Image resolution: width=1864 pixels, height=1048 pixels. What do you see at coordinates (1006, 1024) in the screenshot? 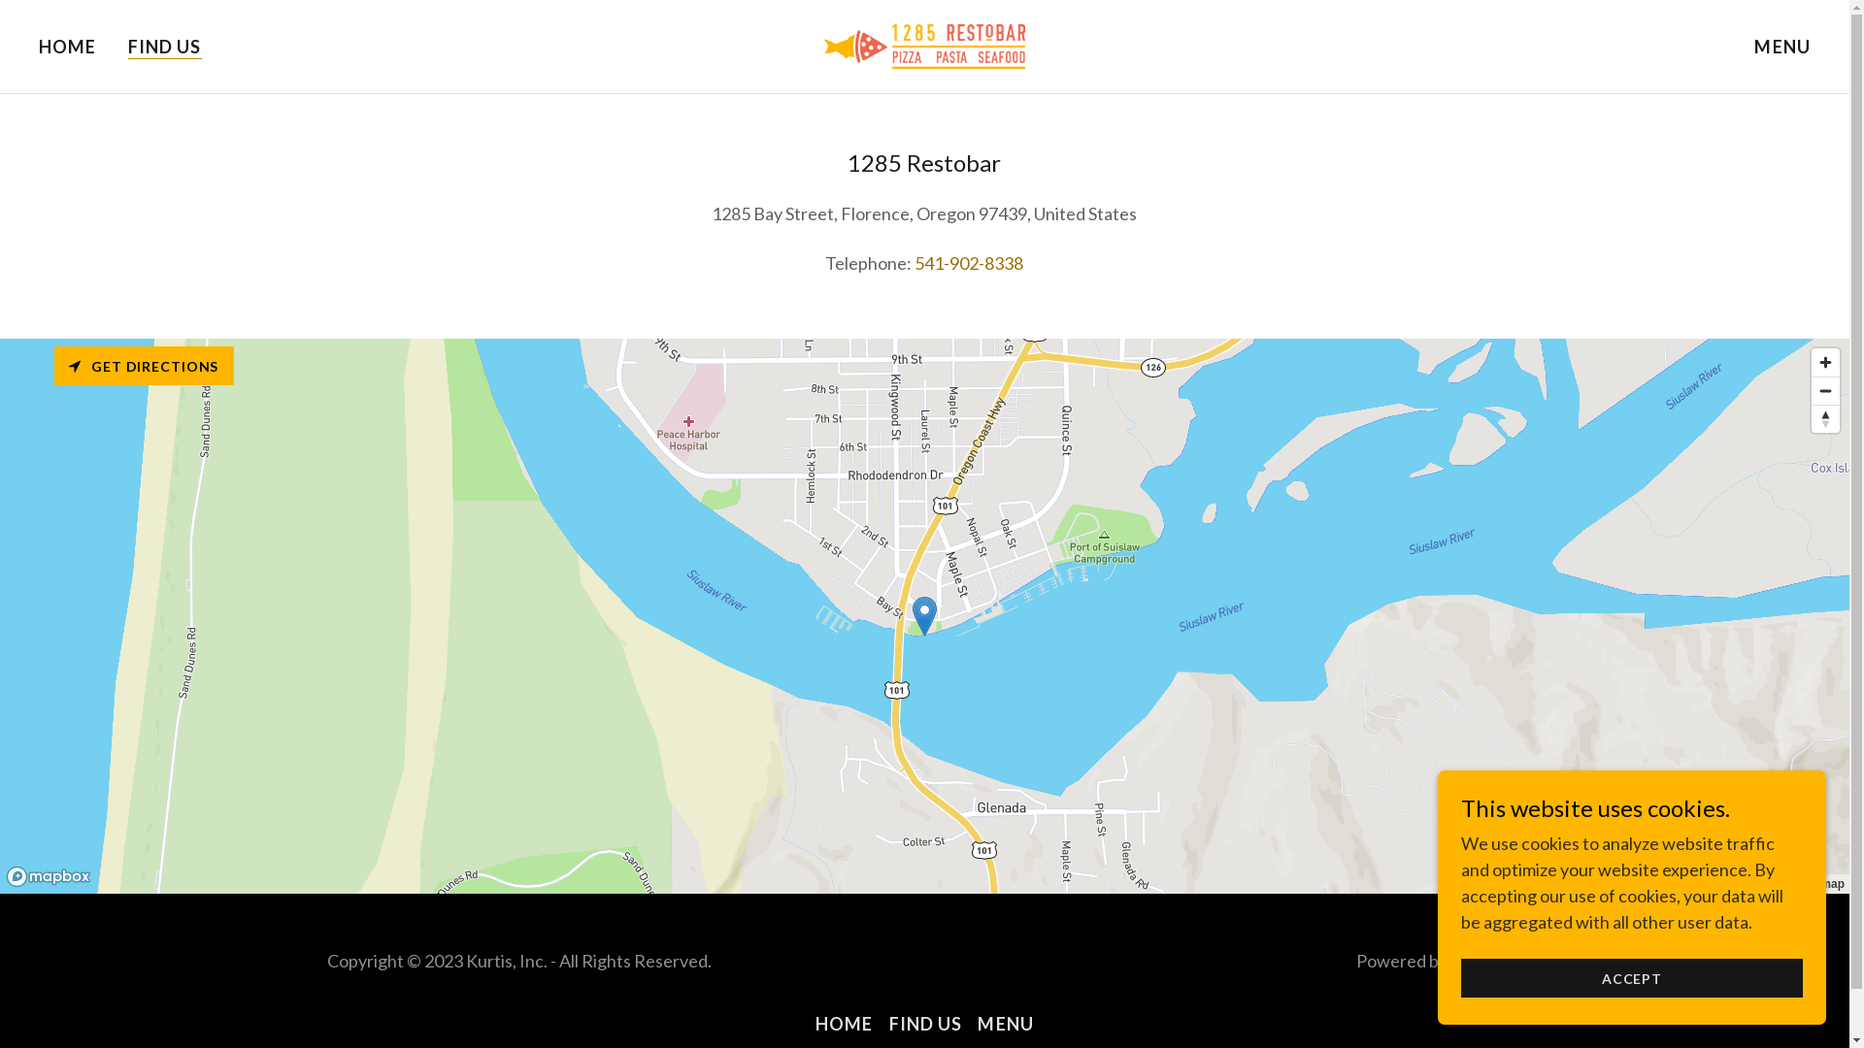
I see `MENU` at bounding box center [1006, 1024].